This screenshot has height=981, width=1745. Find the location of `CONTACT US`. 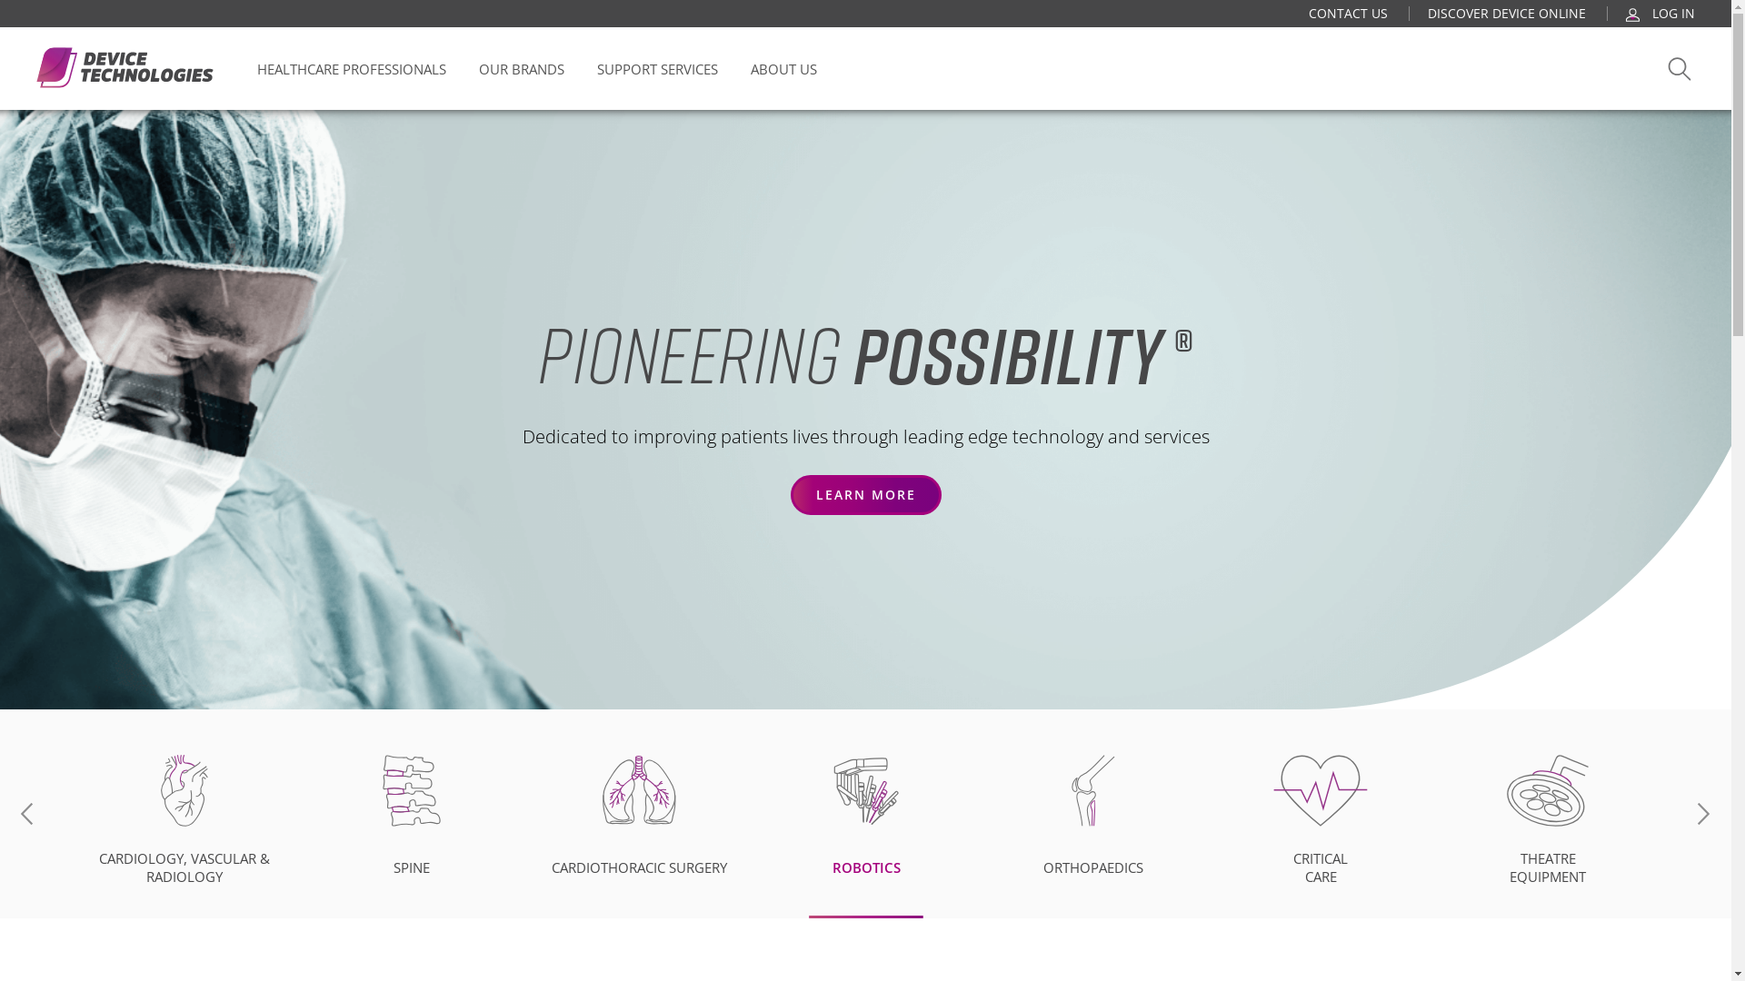

CONTACT US is located at coordinates (1349, 13).